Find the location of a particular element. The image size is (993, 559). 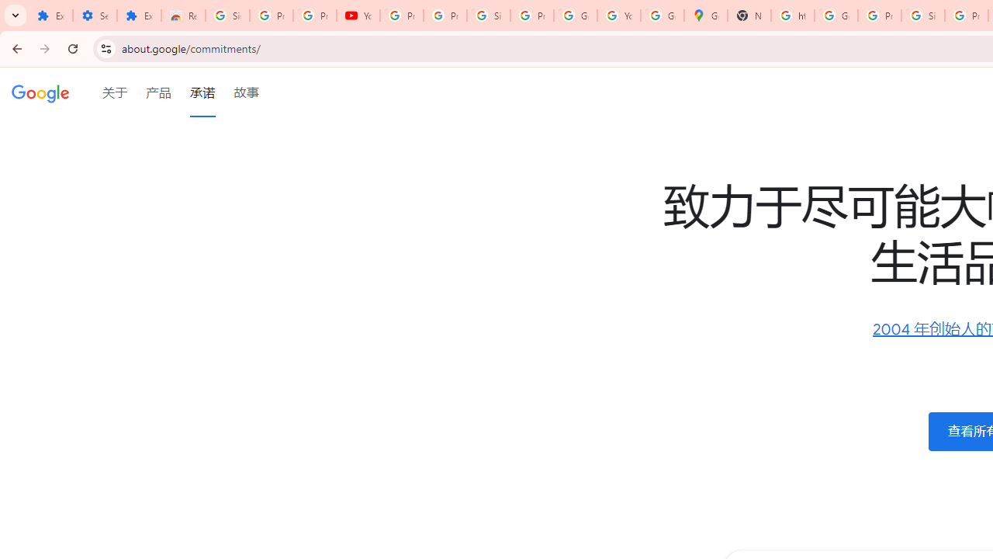

Reviews: Helix Fruit Jump Arcade Game is located at coordinates (183, 16).